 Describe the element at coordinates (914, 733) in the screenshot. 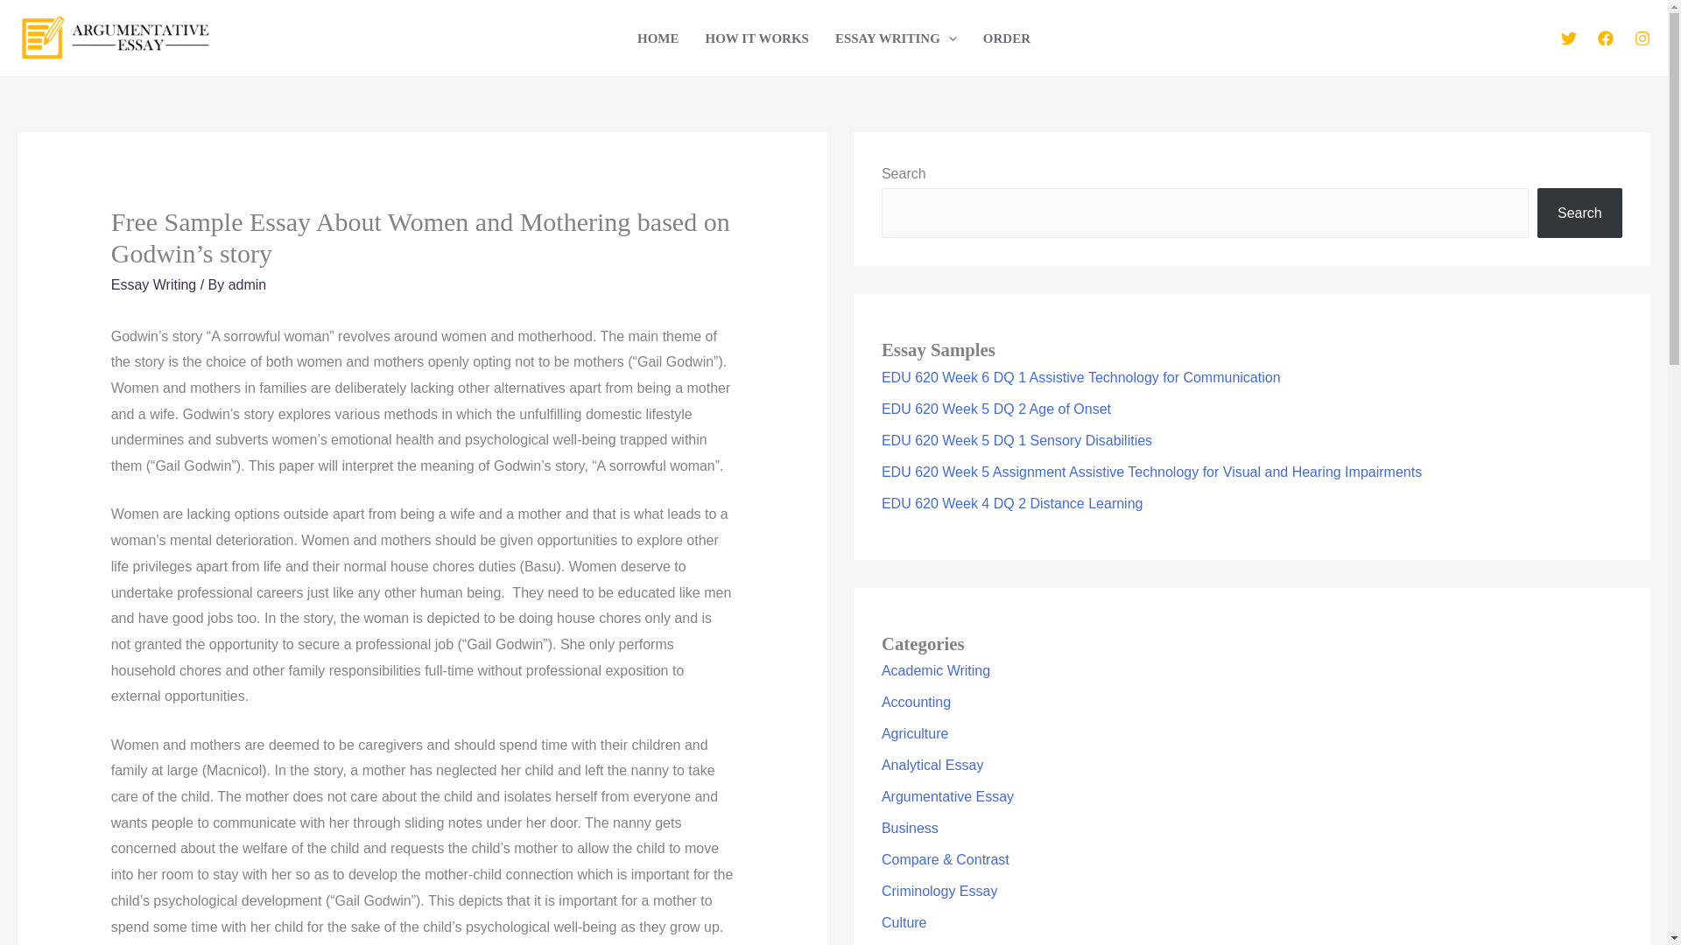

I see `Agriculture` at that location.